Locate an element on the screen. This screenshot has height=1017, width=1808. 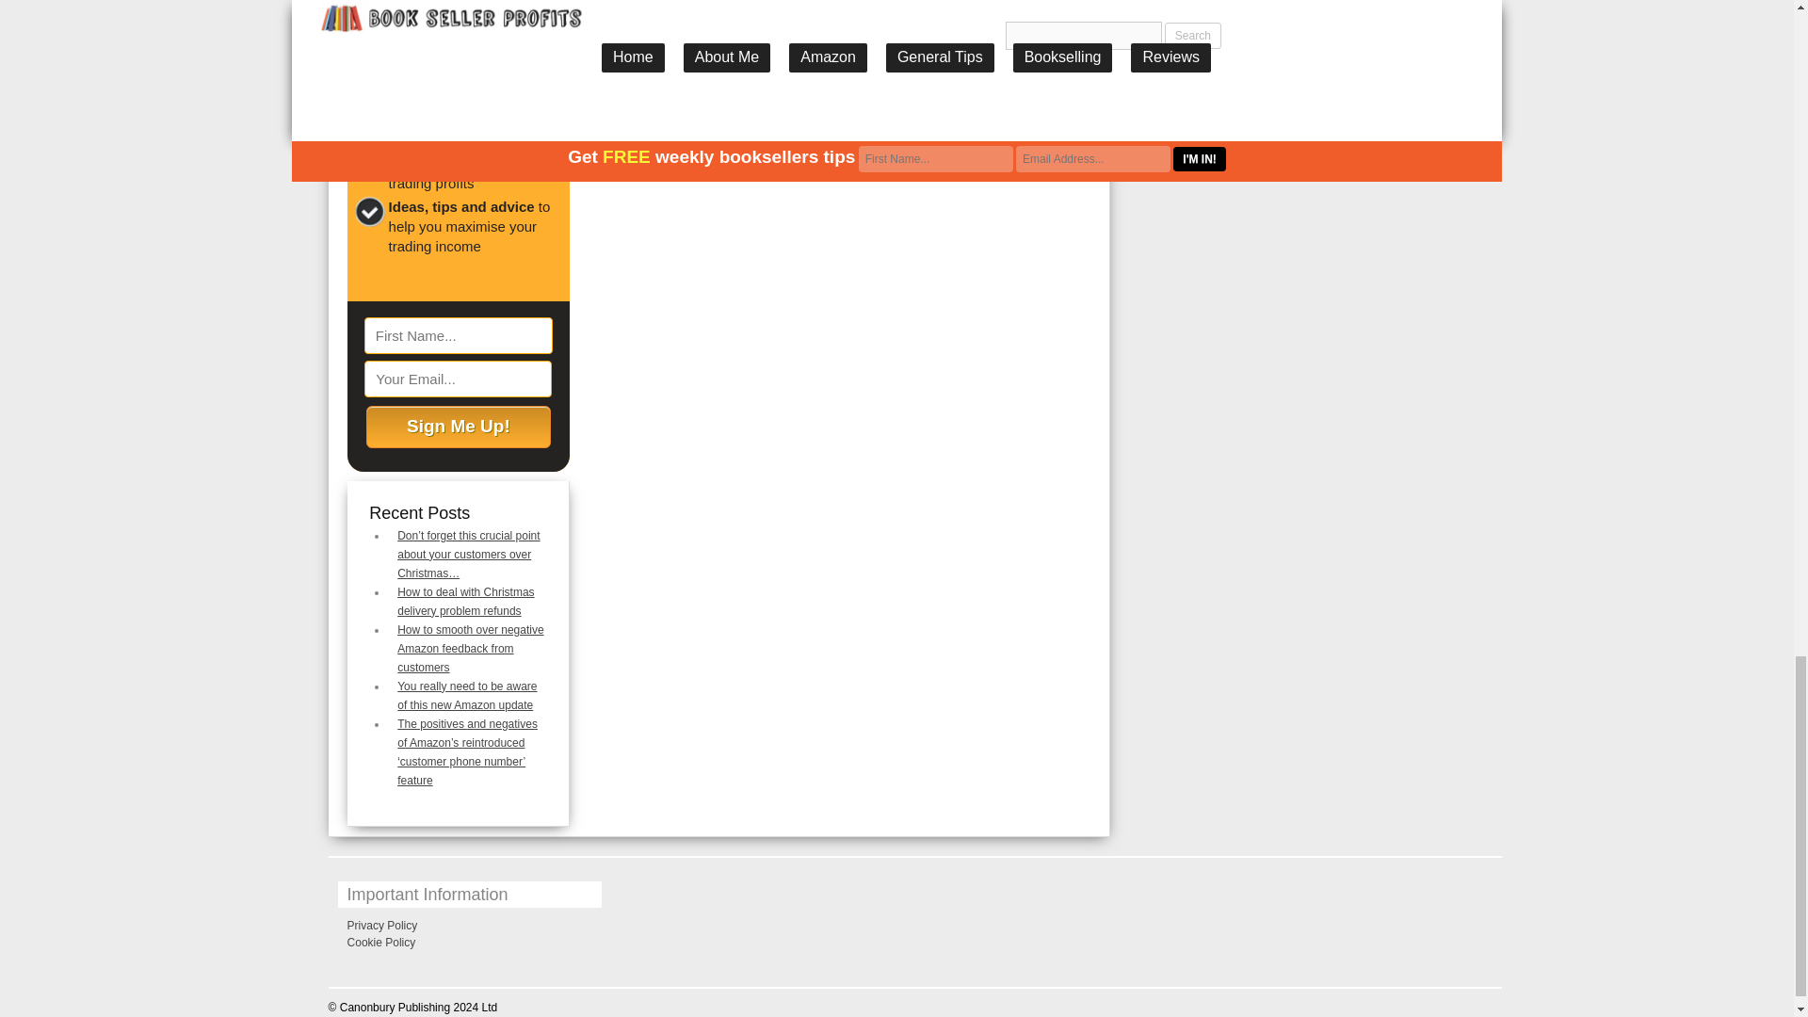
Privacy Policy is located at coordinates (382, 926).